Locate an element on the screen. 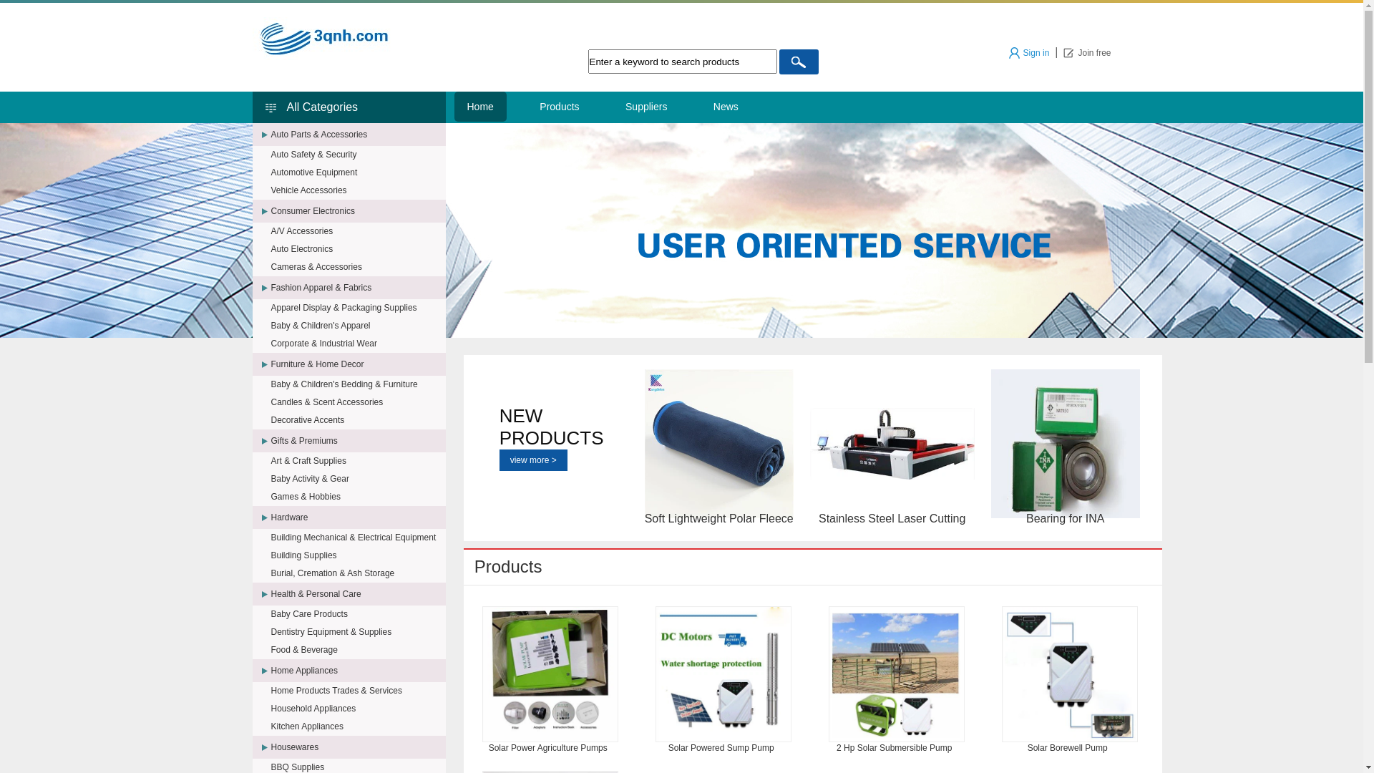 Image resolution: width=1374 pixels, height=773 pixels. view more > is located at coordinates (534, 460).